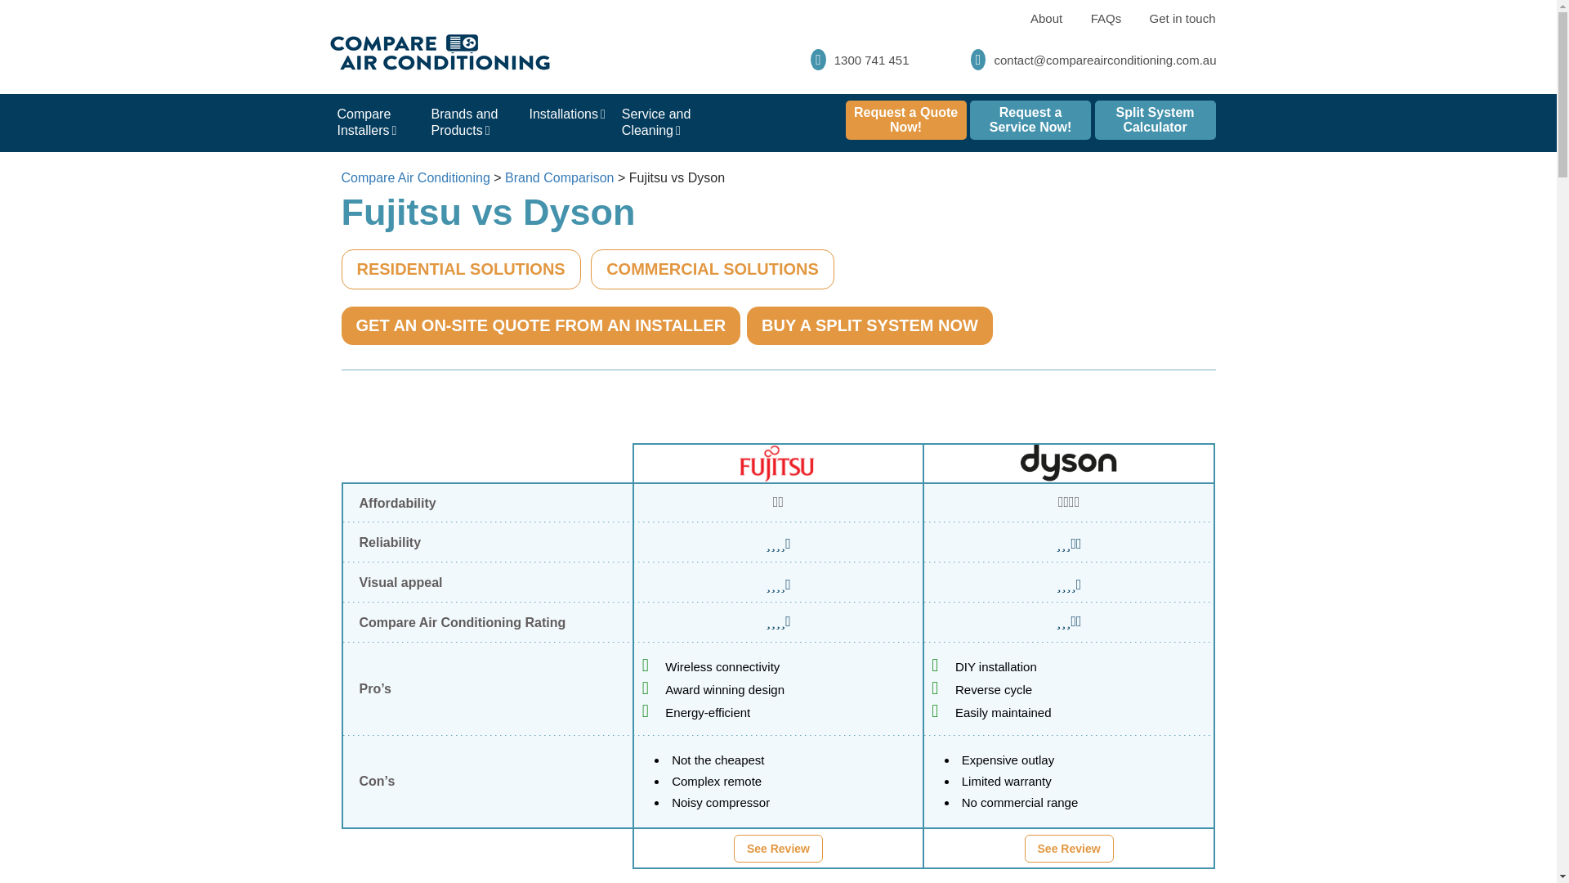 This screenshot has width=1569, height=883. I want to click on About, so click(1046, 19).